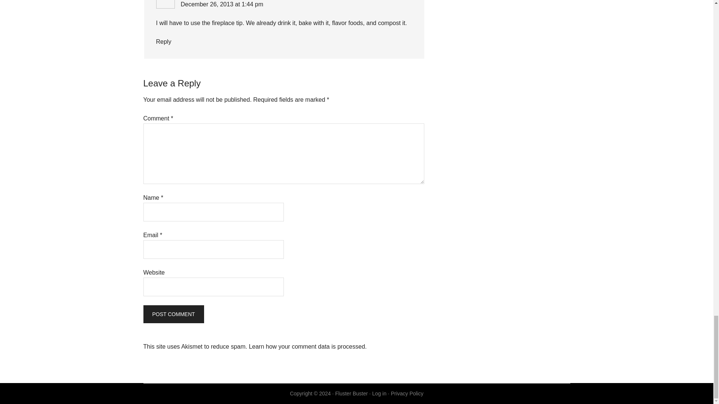 Image resolution: width=719 pixels, height=404 pixels. What do you see at coordinates (163, 41) in the screenshot?
I see `Reply` at bounding box center [163, 41].